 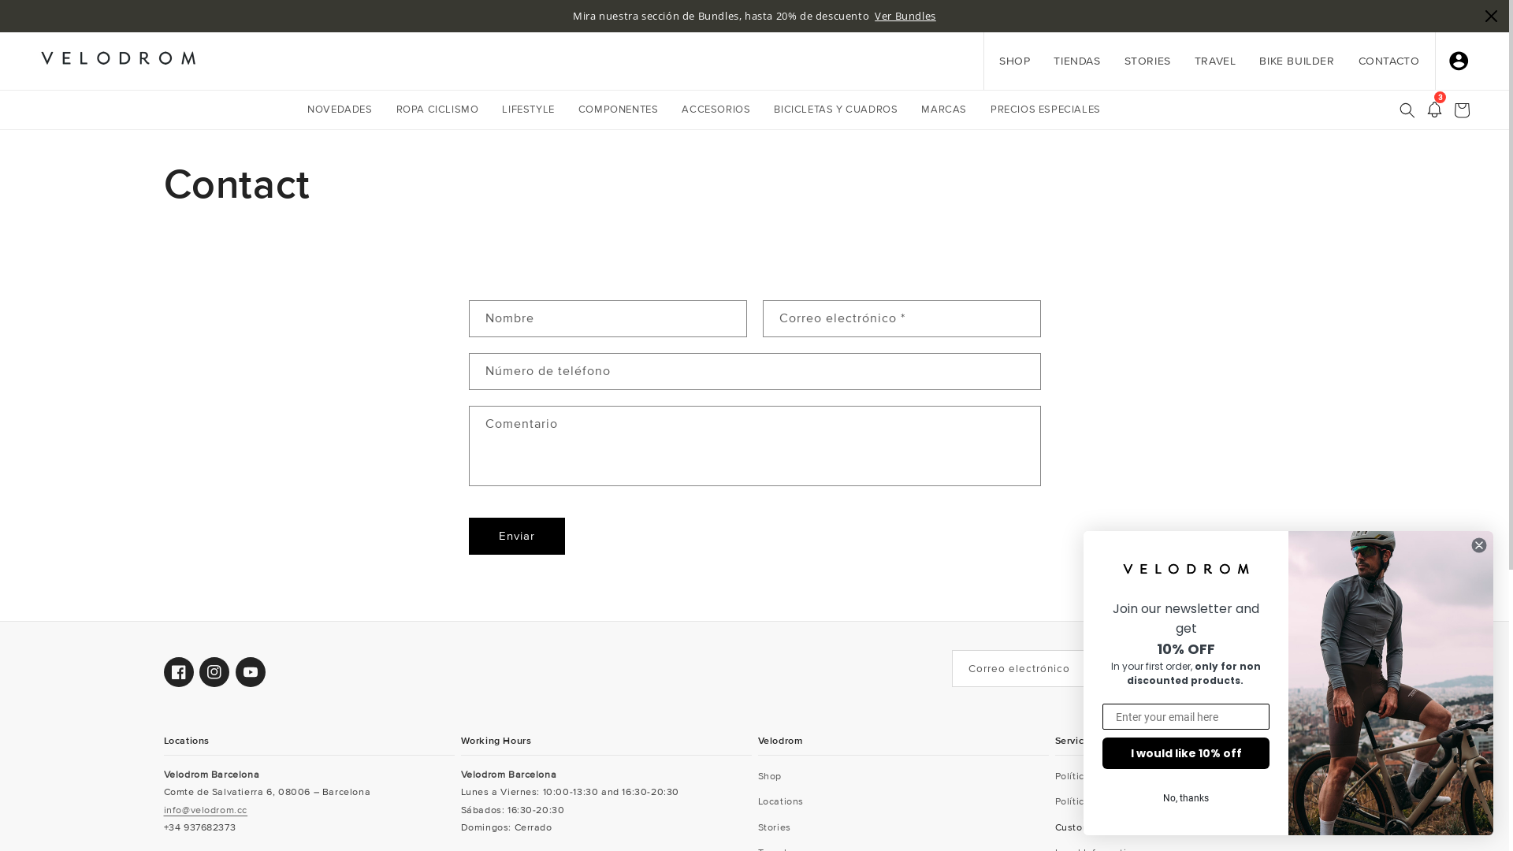 I want to click on Instagram, so click(x=210, y=672).